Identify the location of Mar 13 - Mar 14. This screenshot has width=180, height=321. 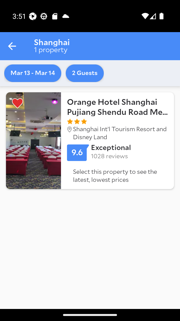
(32, 73).